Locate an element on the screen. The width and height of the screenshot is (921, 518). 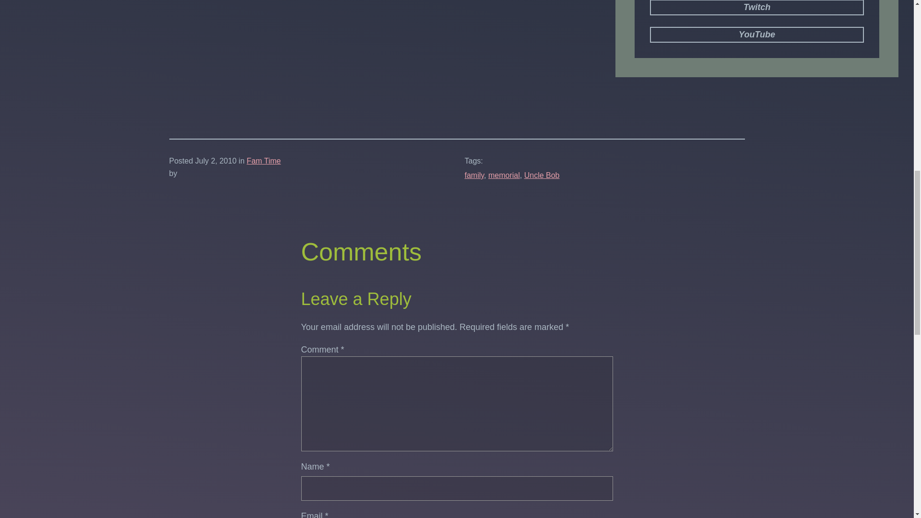
Fam Time is located at coordinates (264, 161).